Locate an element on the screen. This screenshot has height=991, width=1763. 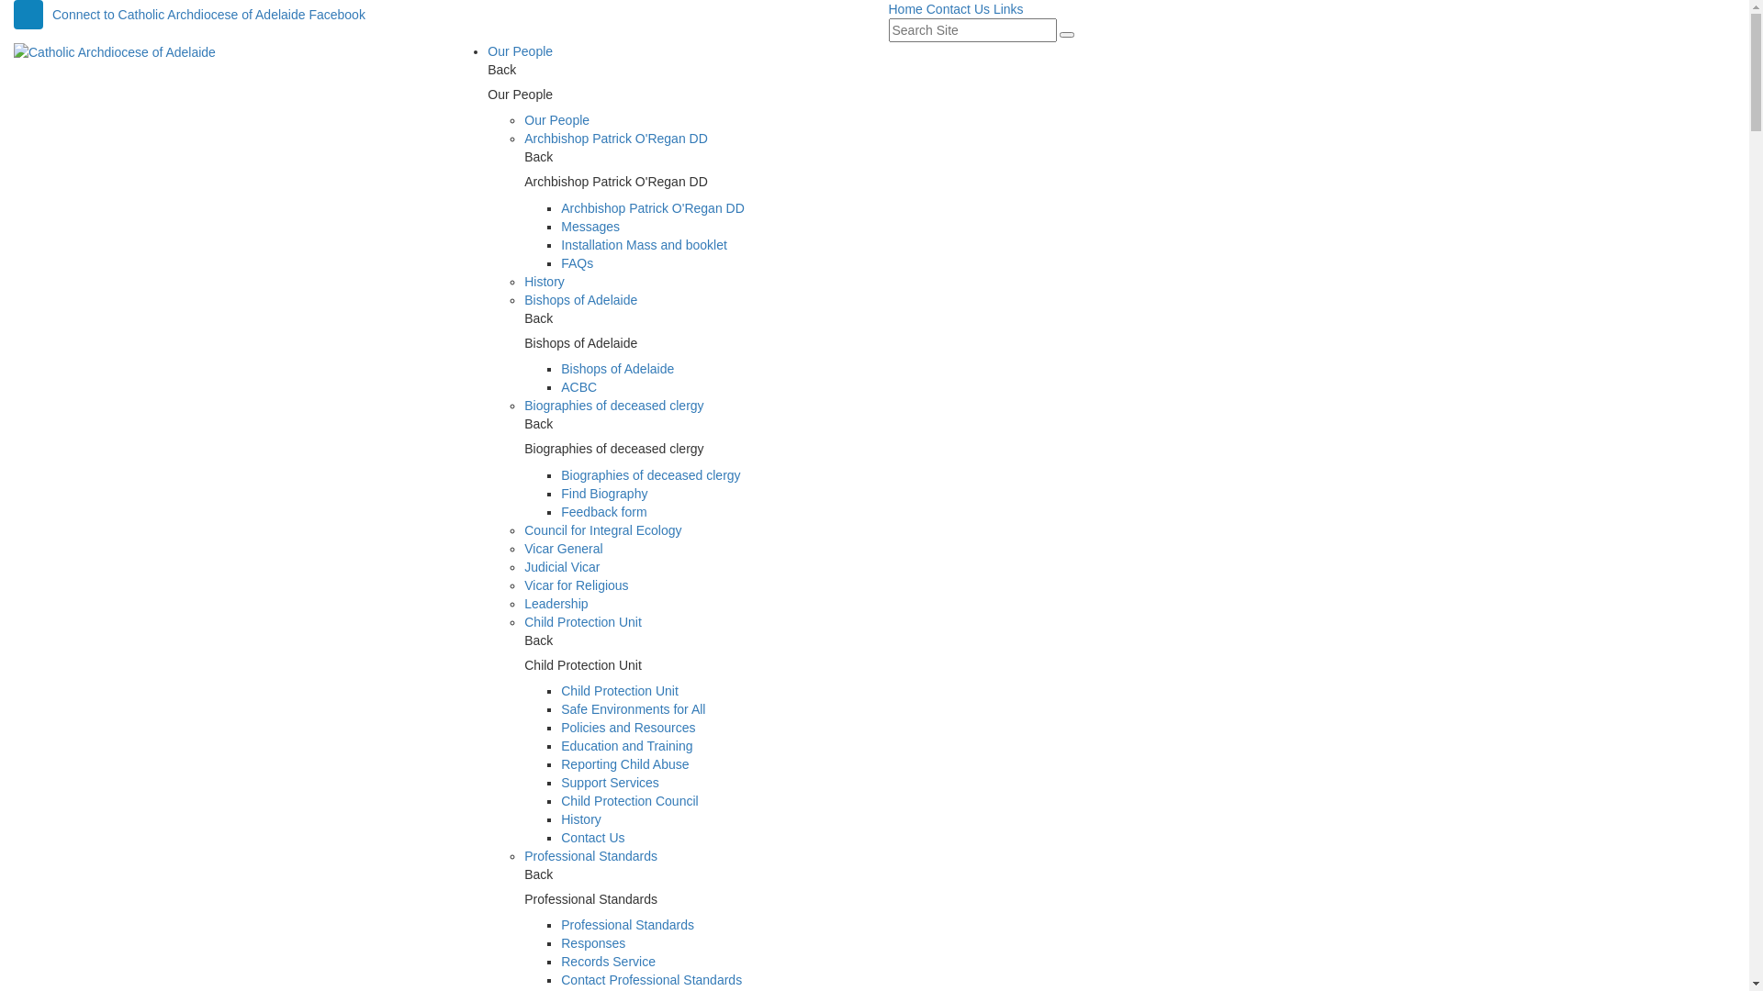
Child Protection Council is located at coordinates (630, 801).